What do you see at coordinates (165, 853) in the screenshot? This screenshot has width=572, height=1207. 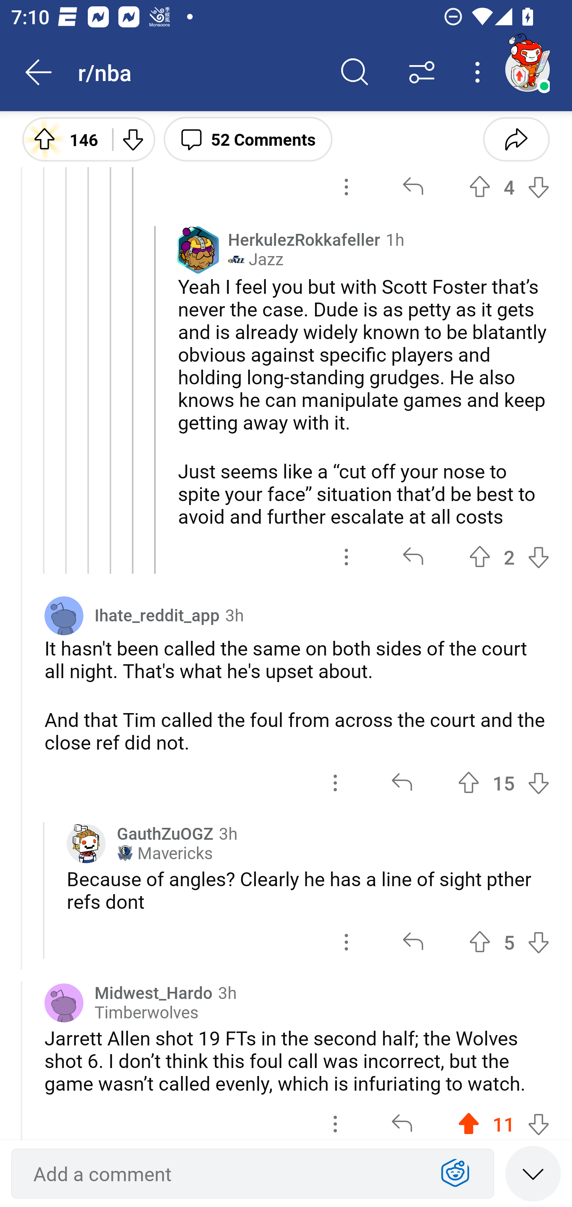 I see `￼ Mavericks` at bounding box center [165, 853].